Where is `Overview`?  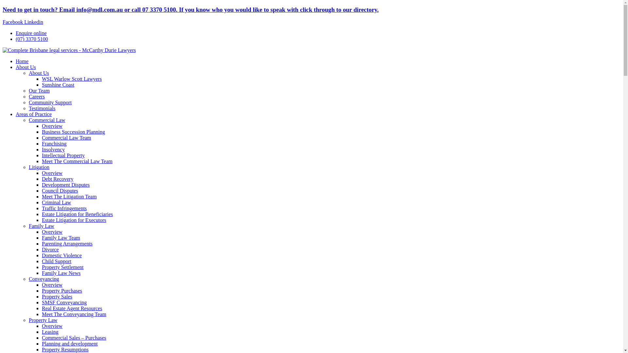
Overview is located at coordinates (52, 285).